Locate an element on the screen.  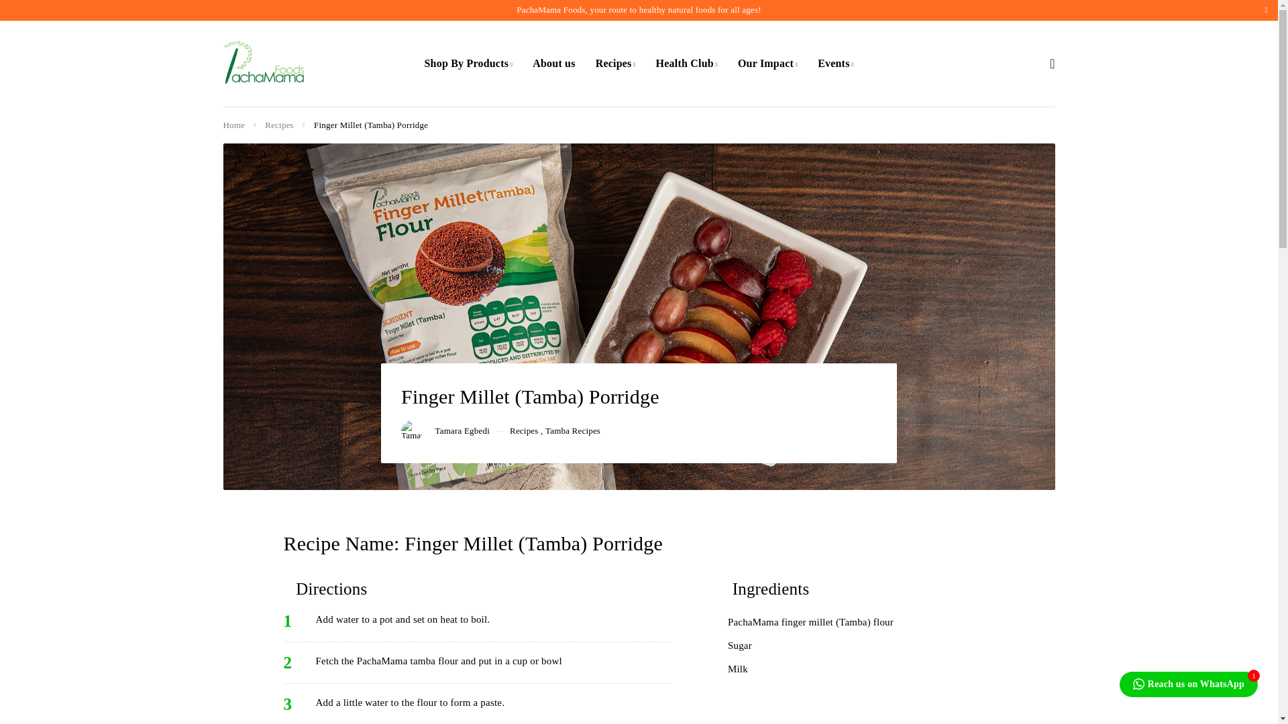
Tamara Egbedi is located at coordinates (462, 431).